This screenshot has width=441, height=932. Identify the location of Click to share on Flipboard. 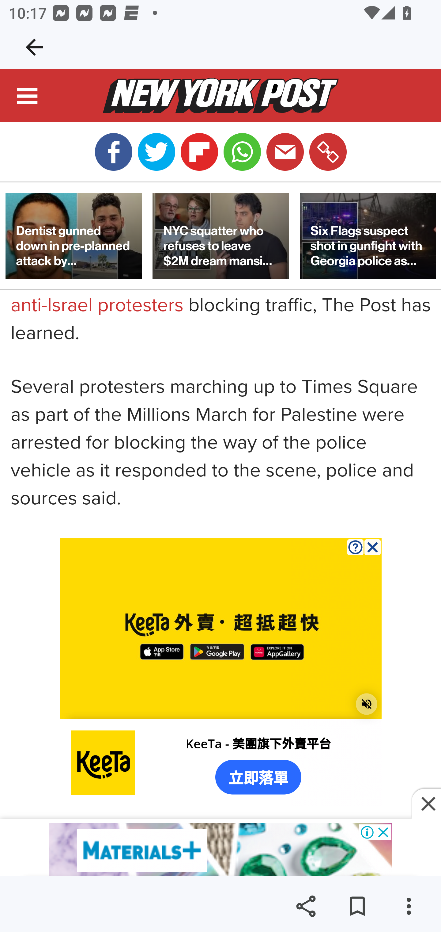
(199, 152).